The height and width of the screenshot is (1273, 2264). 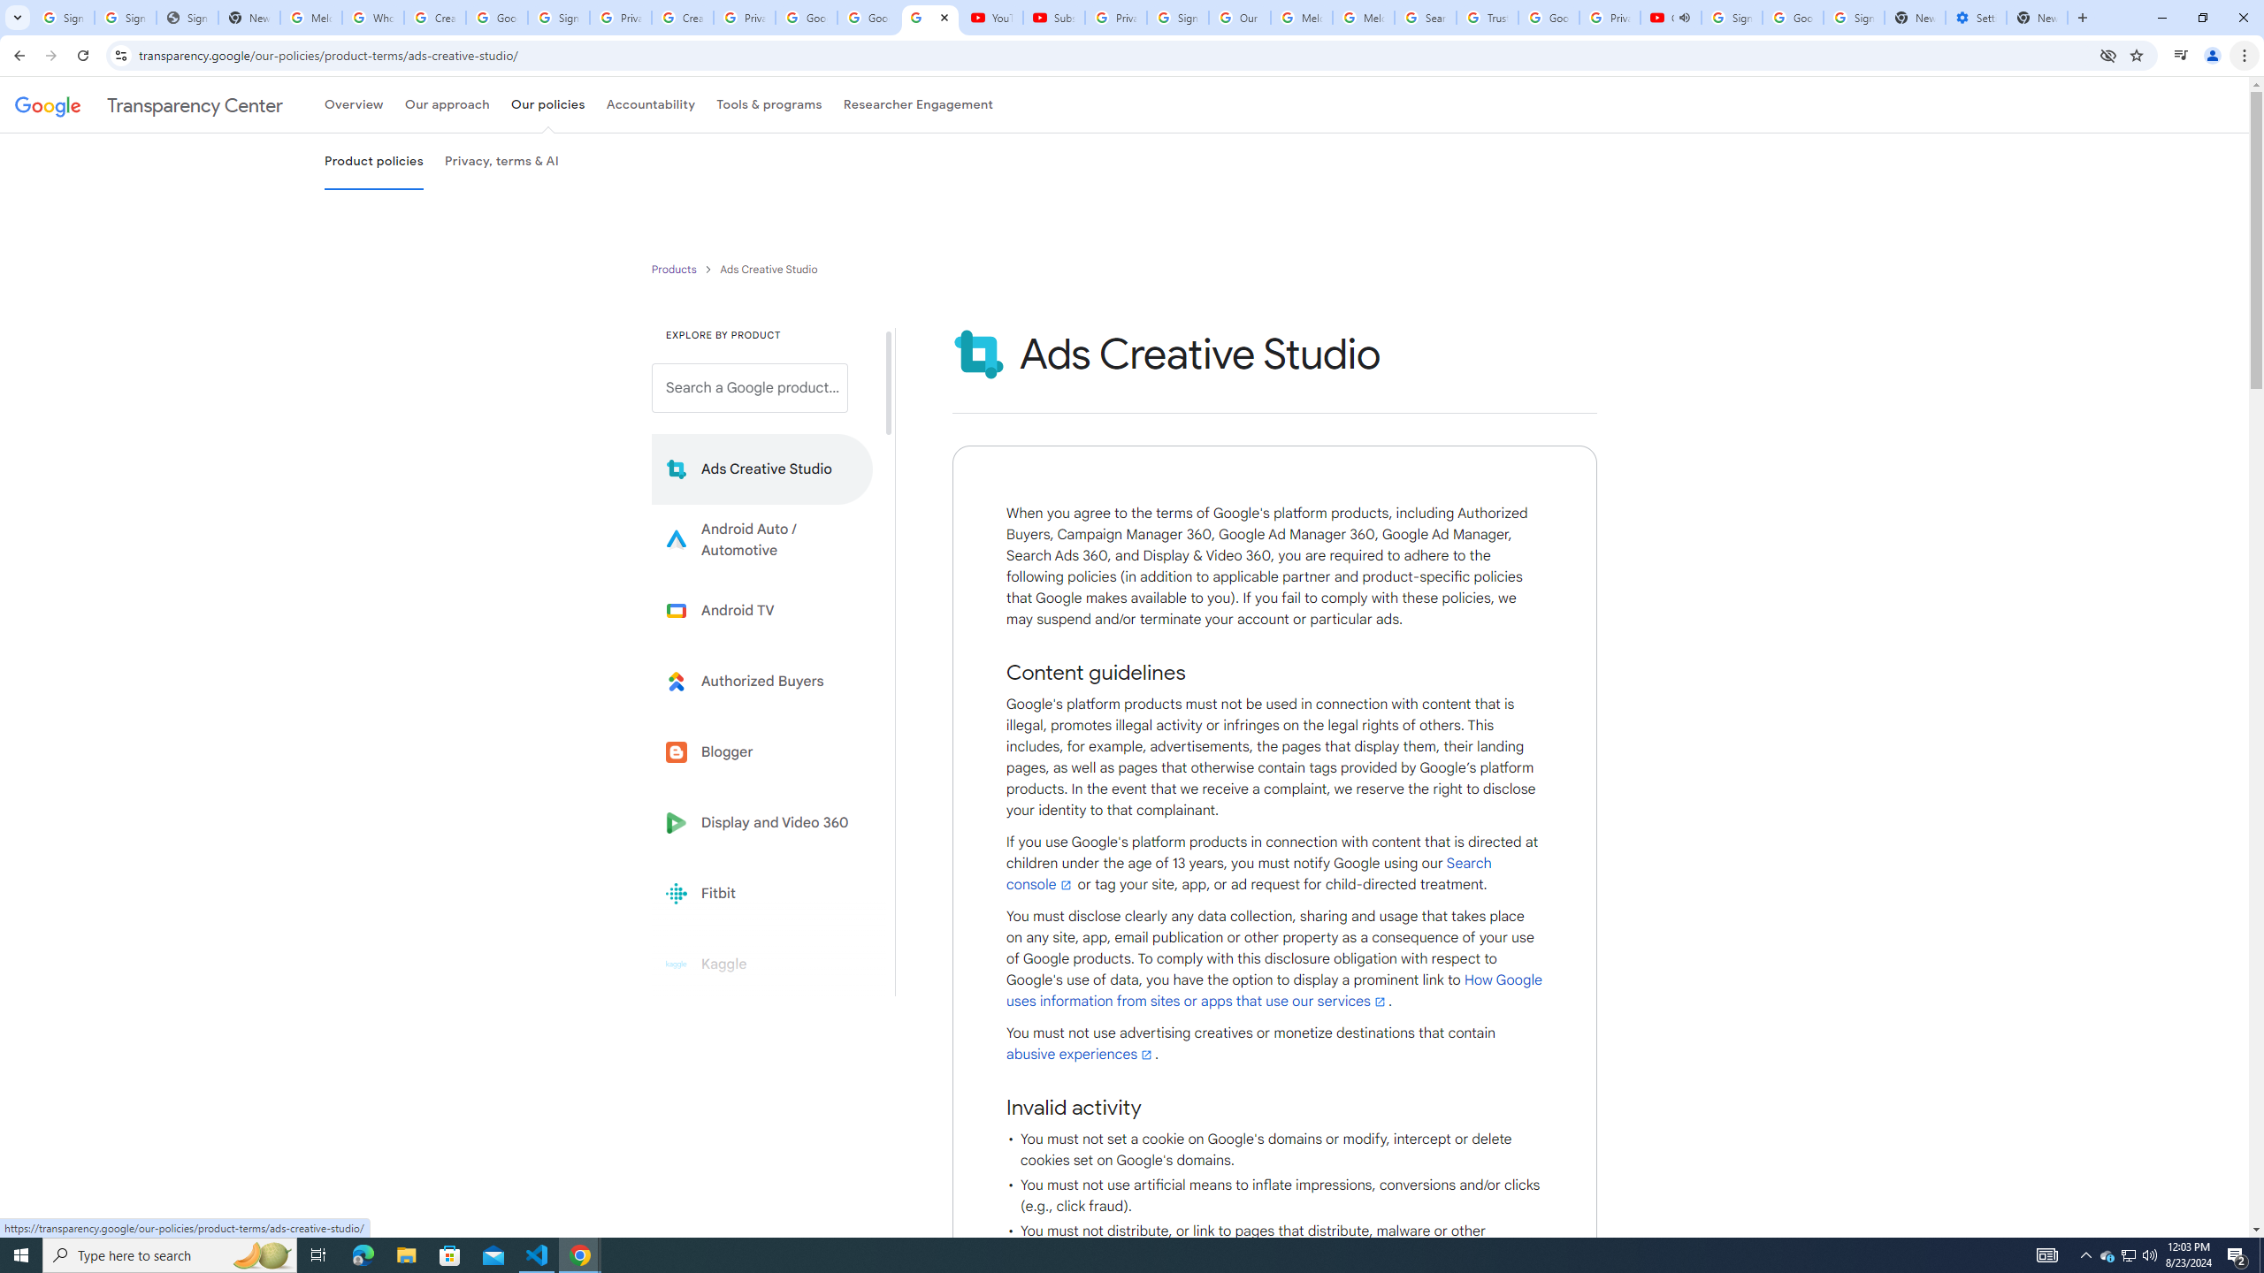 What do you see at coordinates (749, 387) in the screenshot?
I see `Search a Google product from below list.` at bounding box center [749, 387].